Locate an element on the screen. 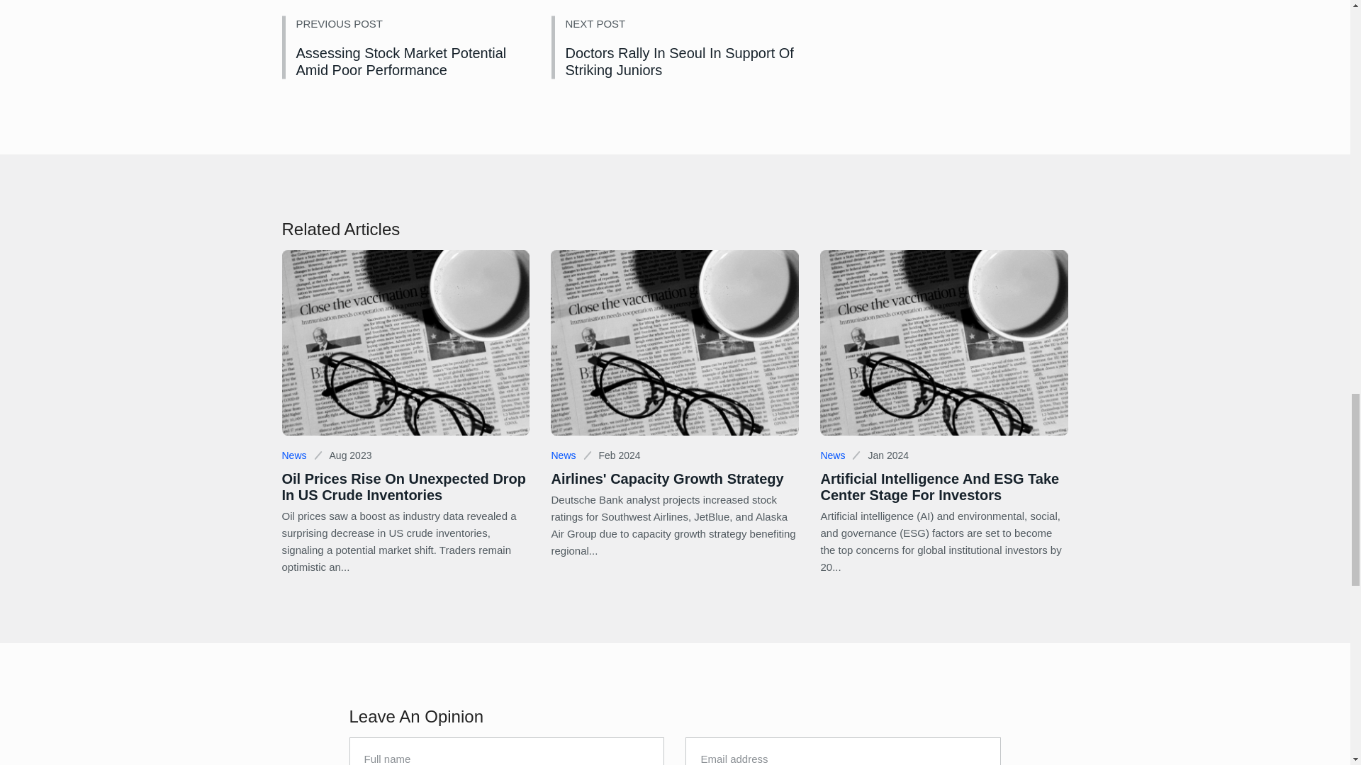 The image size is (1361, 765). Doctors Rally In Seoul In Support Of Striking Juniors is located at coordinates (679, 61).